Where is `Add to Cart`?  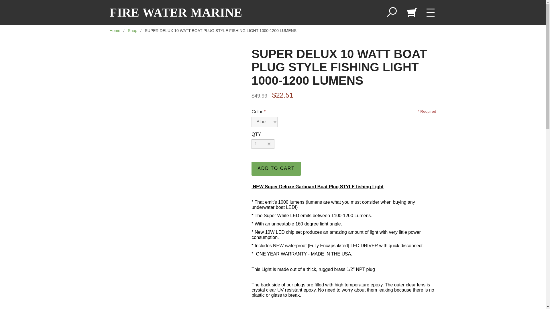
Add to Cart is located at coordinates (276, 169).